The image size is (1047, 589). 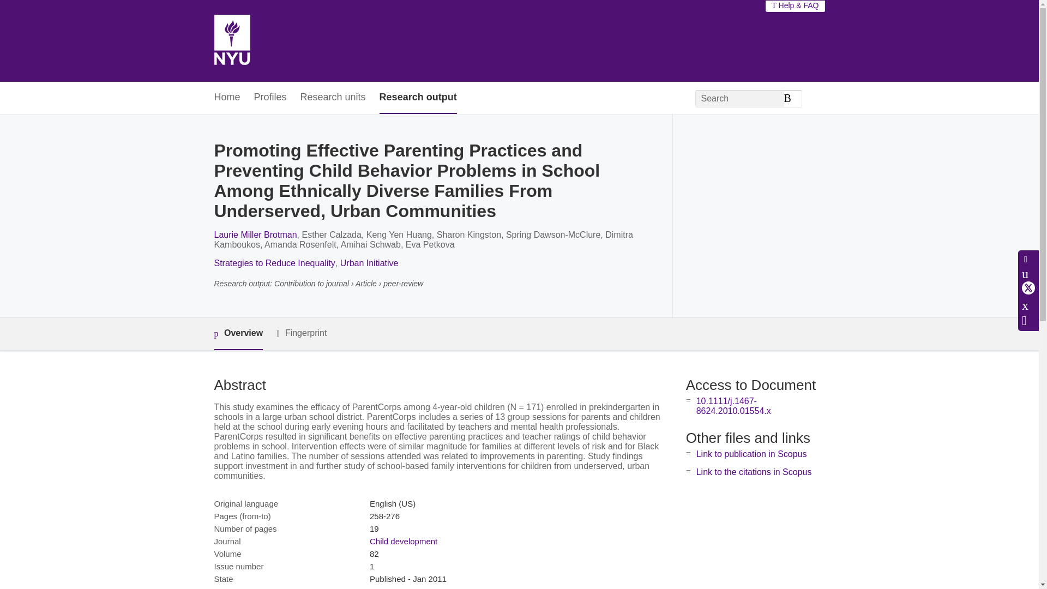 What do you see at coordinates (255, 235) in the screenshot?
I see `Laurie Miller Brotman` at bounding box center [255, 235].